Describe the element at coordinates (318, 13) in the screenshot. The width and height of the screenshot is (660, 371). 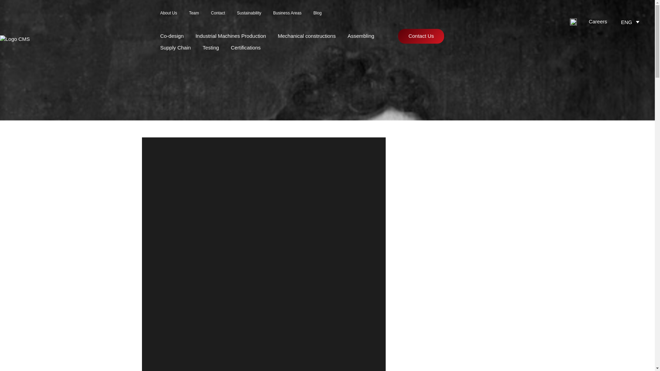
I see `Blog` at that location.